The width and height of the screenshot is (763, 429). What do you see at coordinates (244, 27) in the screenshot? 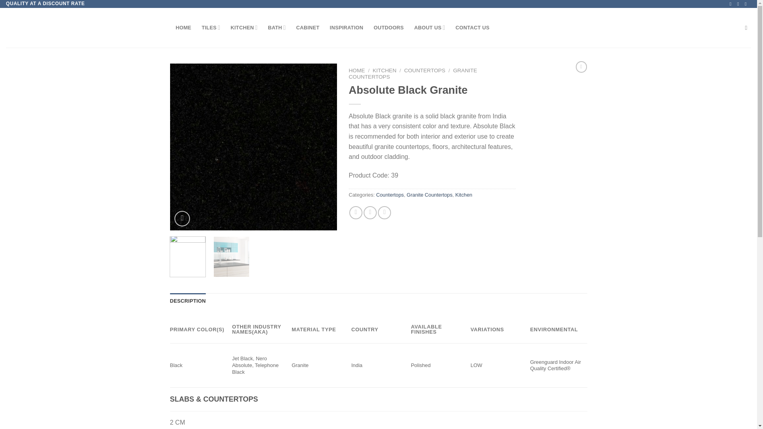
I see `KITCHEN` at bounding box center [244, 27].